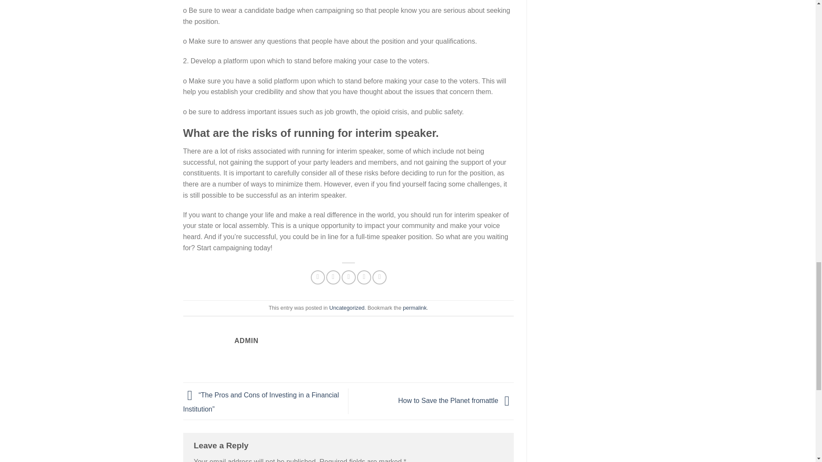 The width and height of the screenshot is (822, 462). What do you see at coordinates (348, 277) in the screenshot?
I see `Email to a Friend` at bounding box center [348, 277].